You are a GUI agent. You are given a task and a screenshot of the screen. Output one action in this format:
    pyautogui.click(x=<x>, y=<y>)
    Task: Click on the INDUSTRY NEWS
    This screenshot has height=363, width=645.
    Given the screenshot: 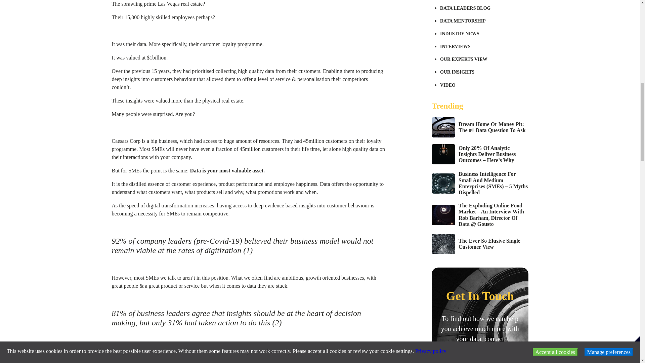 What is the action you would take?
    pyautogui.click(x=484, y=34)
    